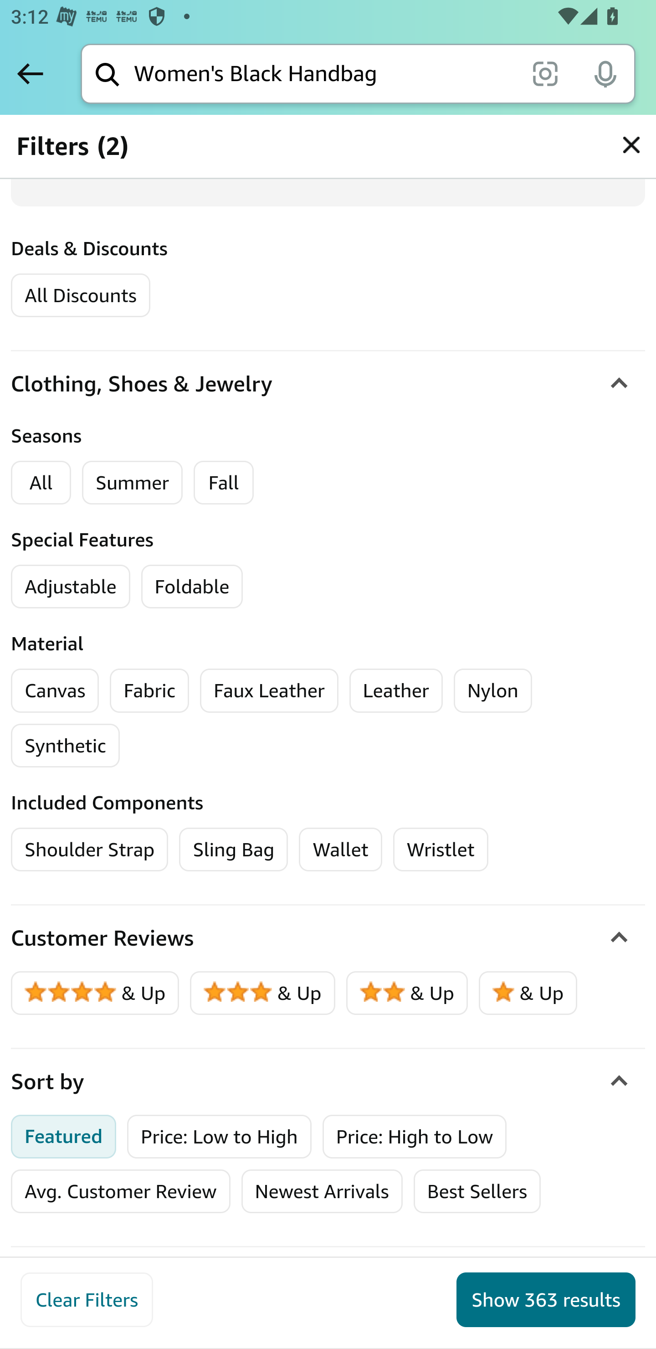 The width and height of the screenshot is (656, 1349). I want to click on Price: Low to High, so click(220, 1136).